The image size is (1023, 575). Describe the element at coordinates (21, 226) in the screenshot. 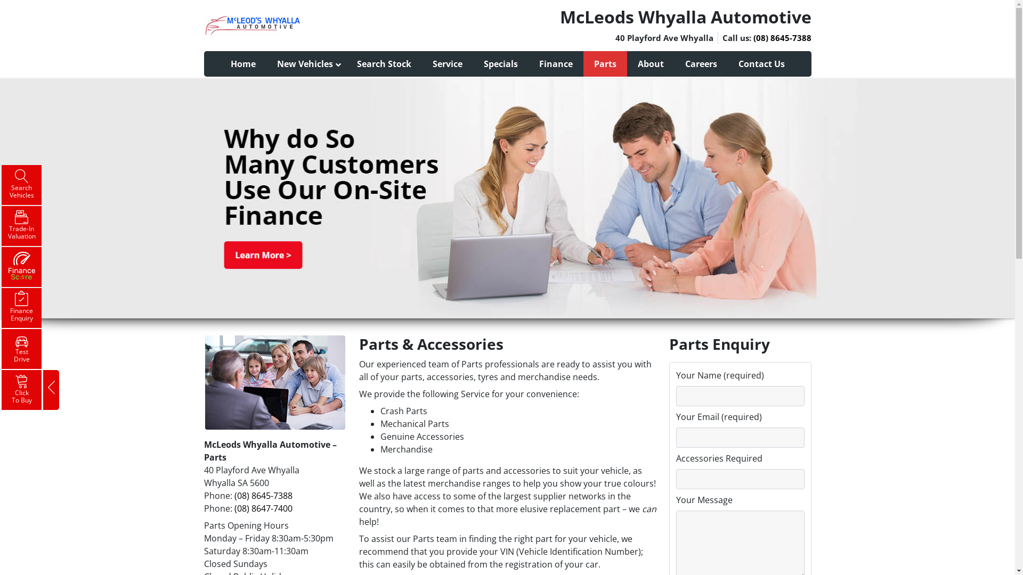

I see `Trade-In
Valuation` at that location.